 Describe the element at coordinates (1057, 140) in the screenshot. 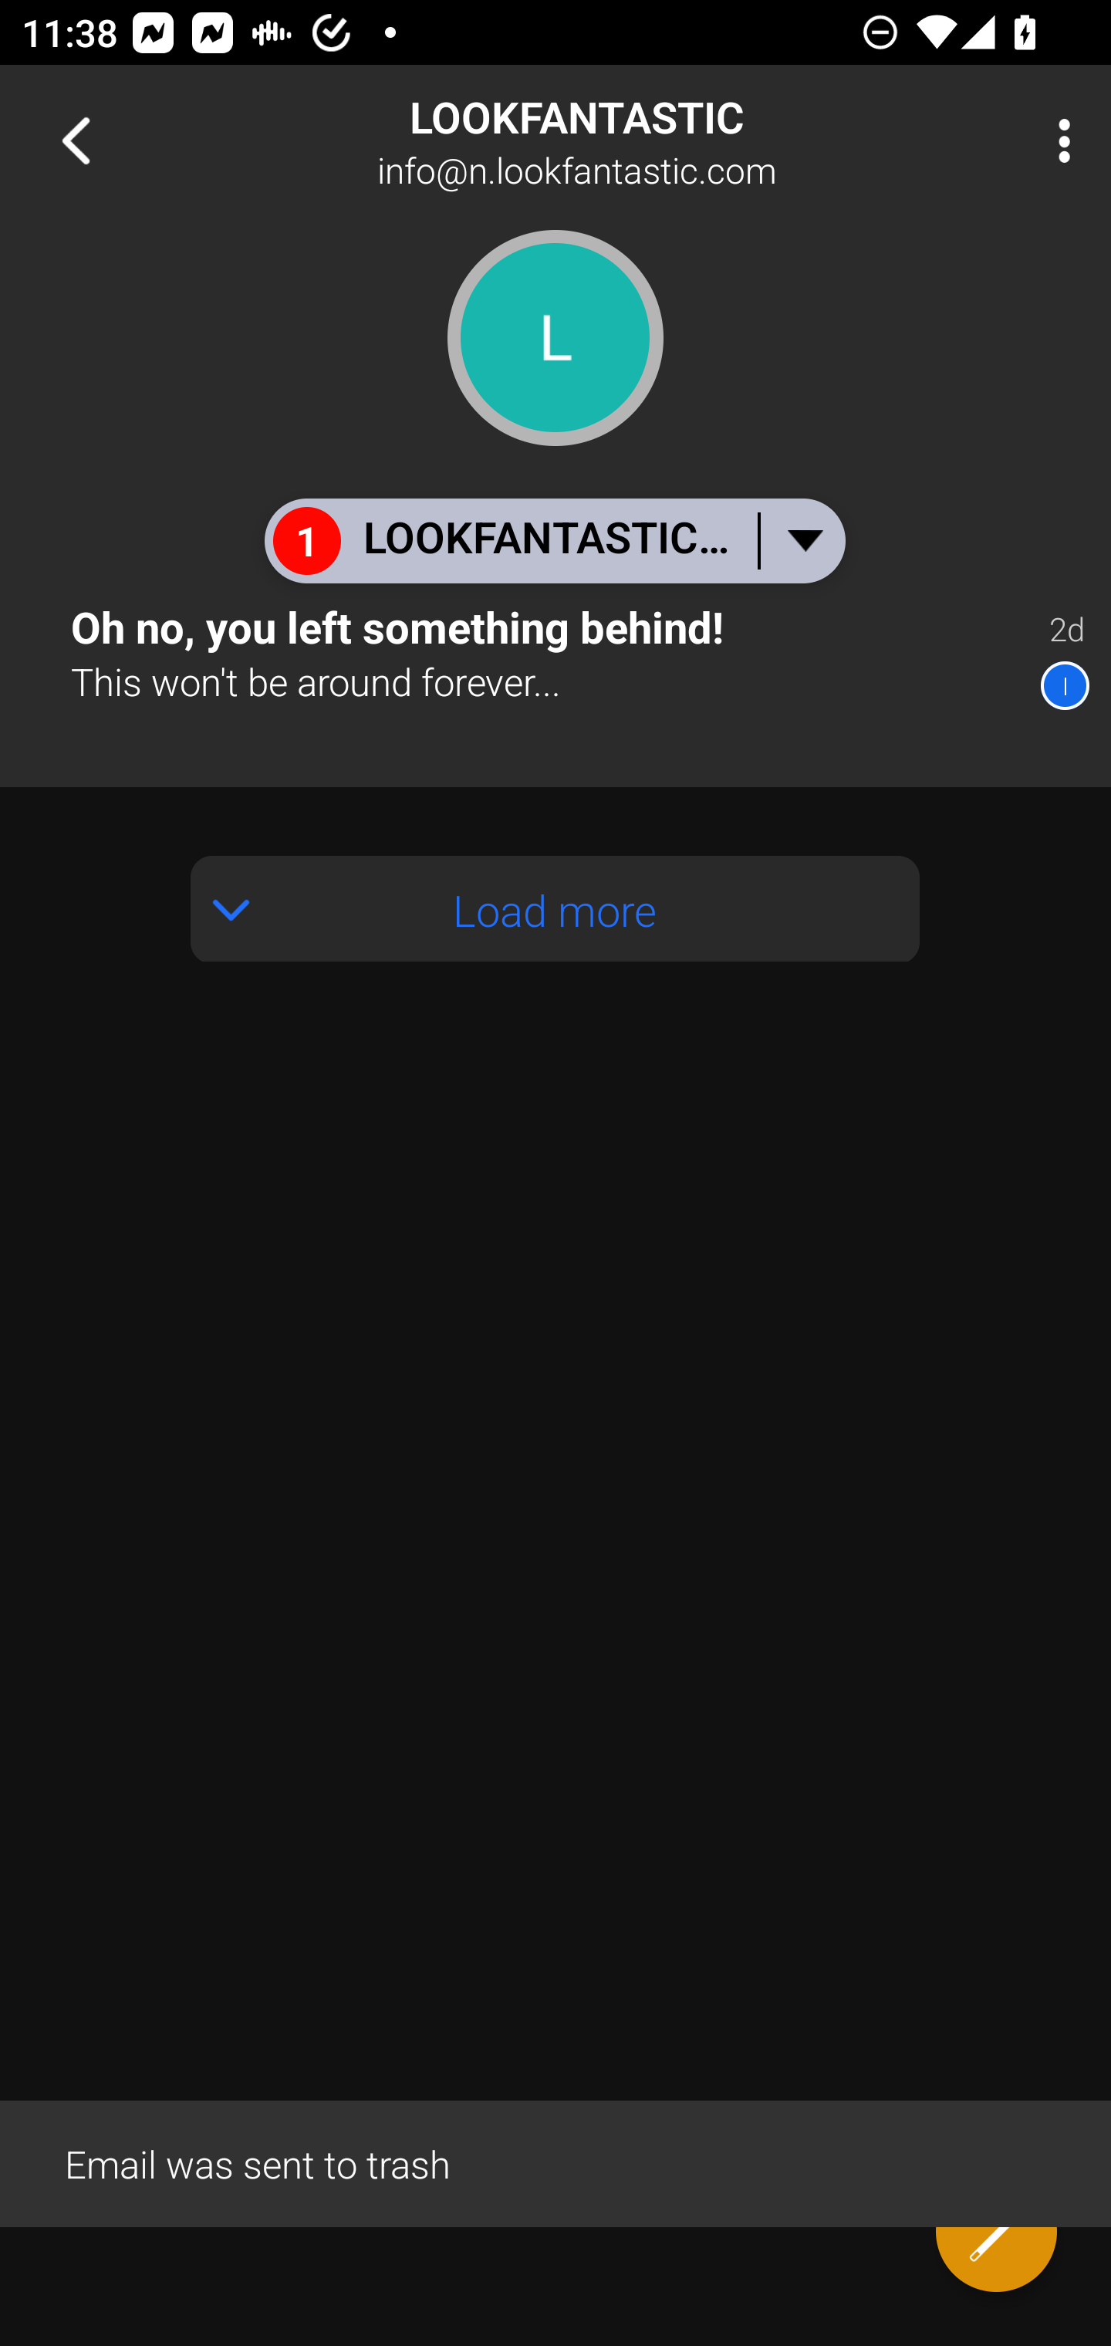

I see `More Options` at that location.